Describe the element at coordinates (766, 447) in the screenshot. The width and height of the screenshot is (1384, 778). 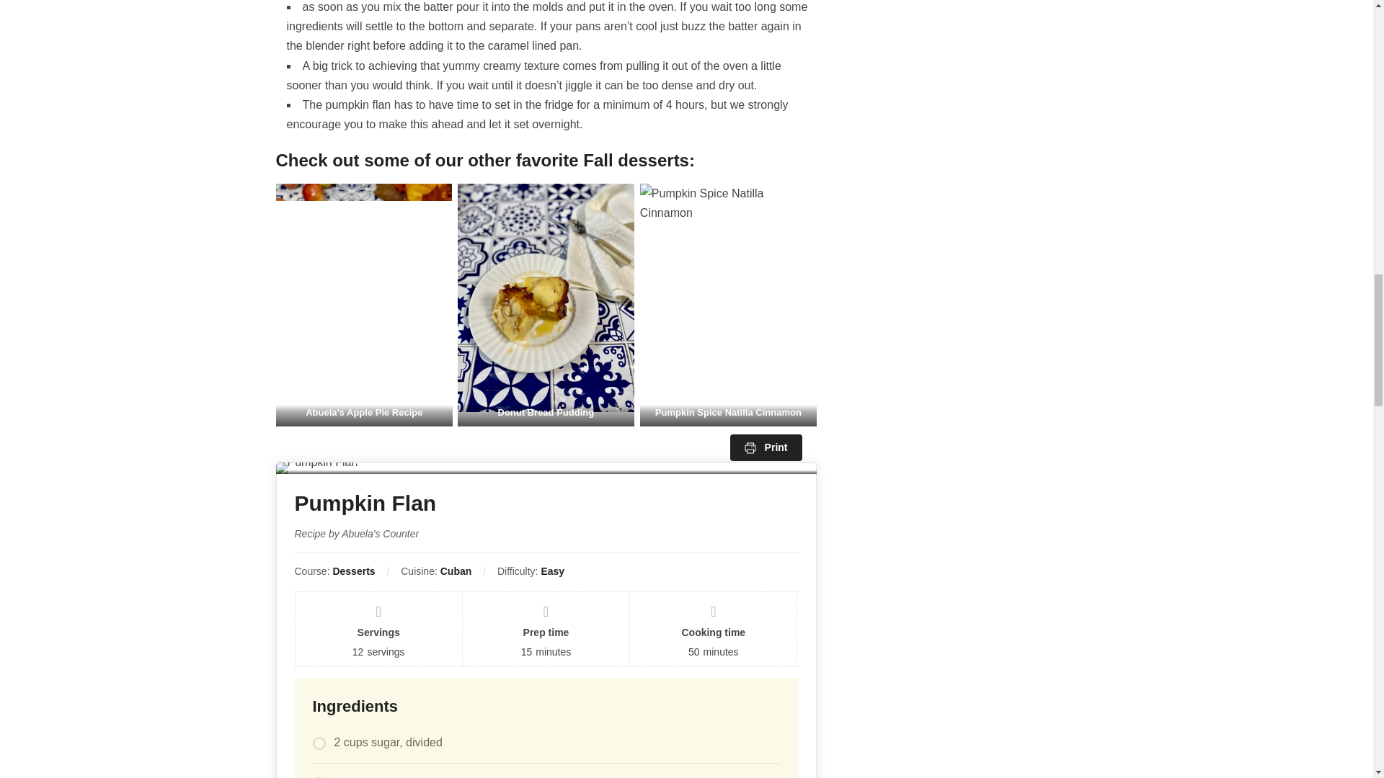
I see `Print directions...` at that location.